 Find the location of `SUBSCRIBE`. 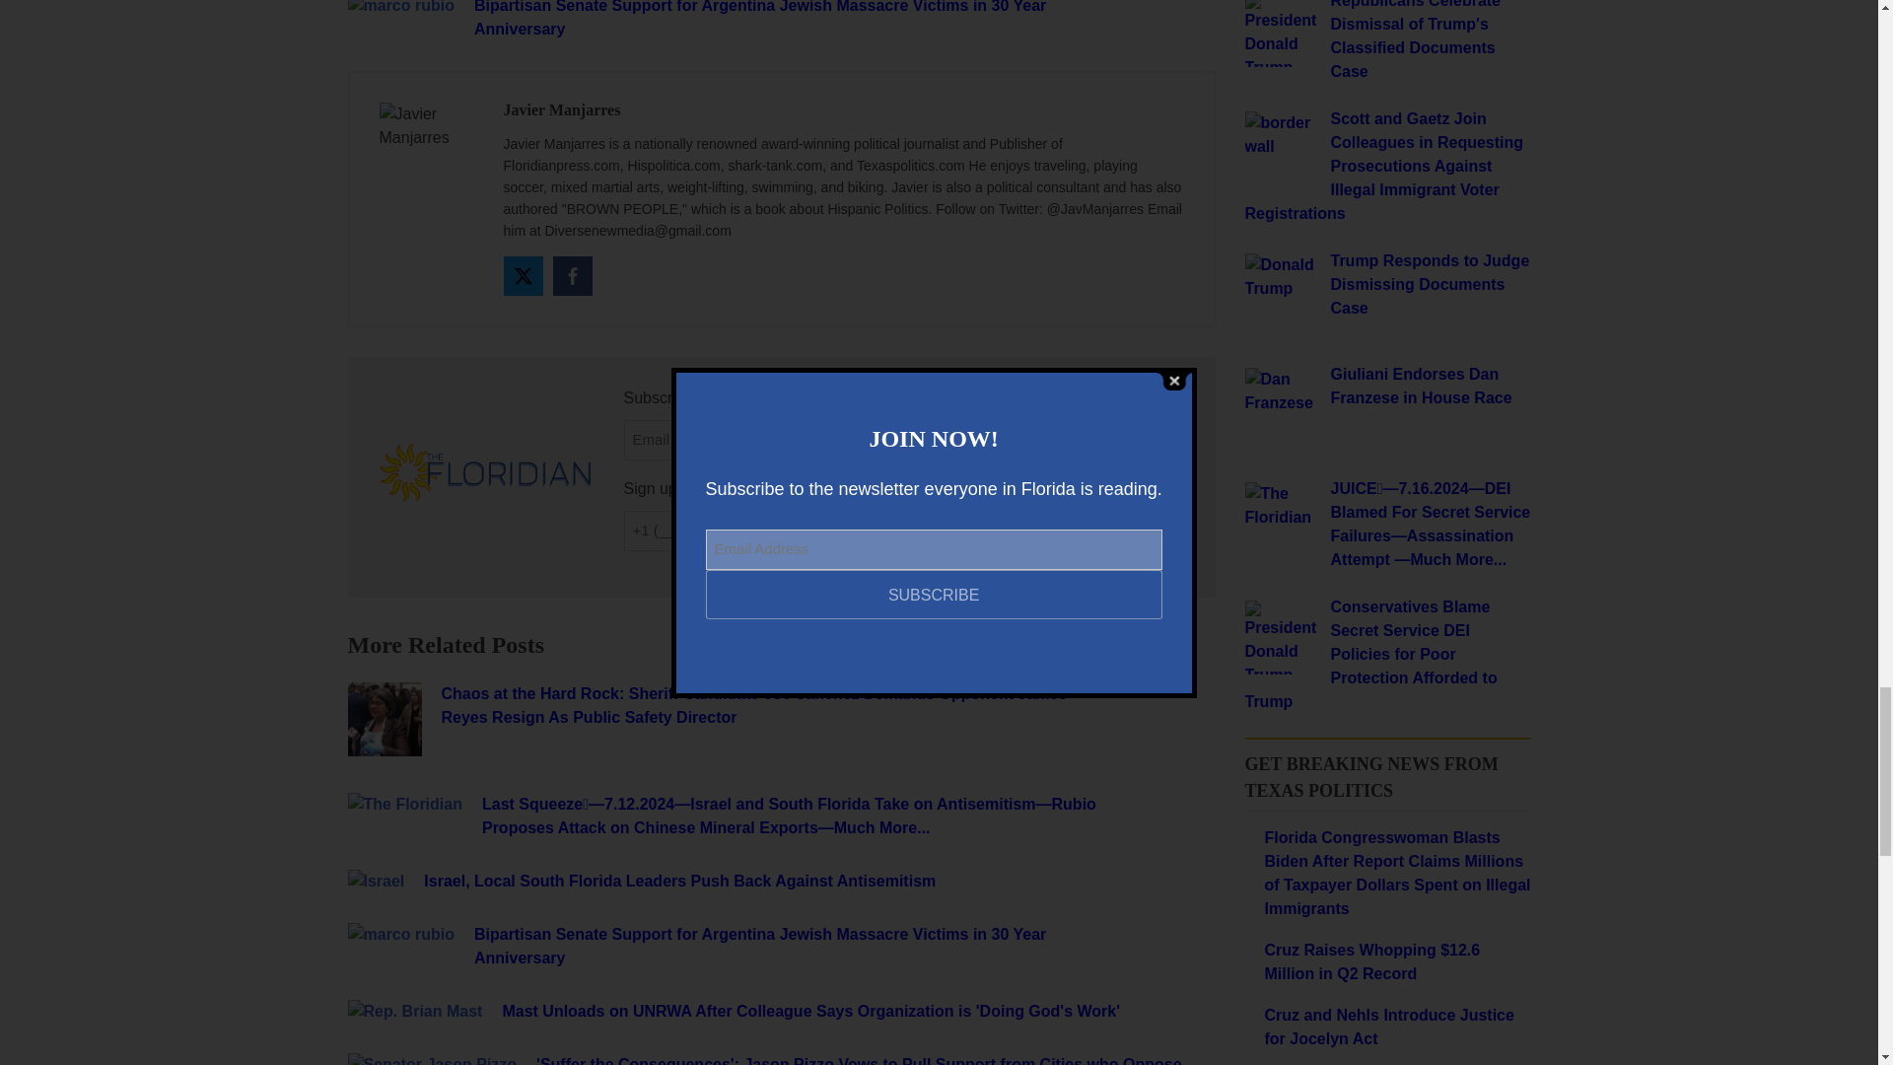

SUBSCRIBE is located at coordinates (1063, 439).